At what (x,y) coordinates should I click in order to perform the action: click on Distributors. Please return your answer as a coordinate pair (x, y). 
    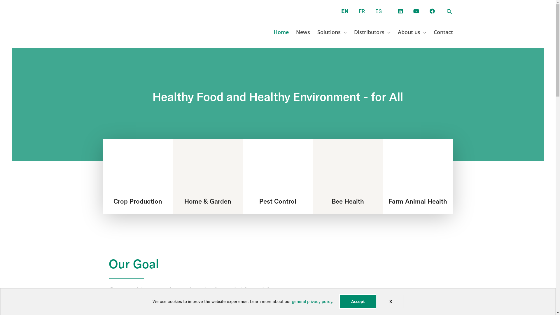
    Looking at the image, I should click on (368, 32).